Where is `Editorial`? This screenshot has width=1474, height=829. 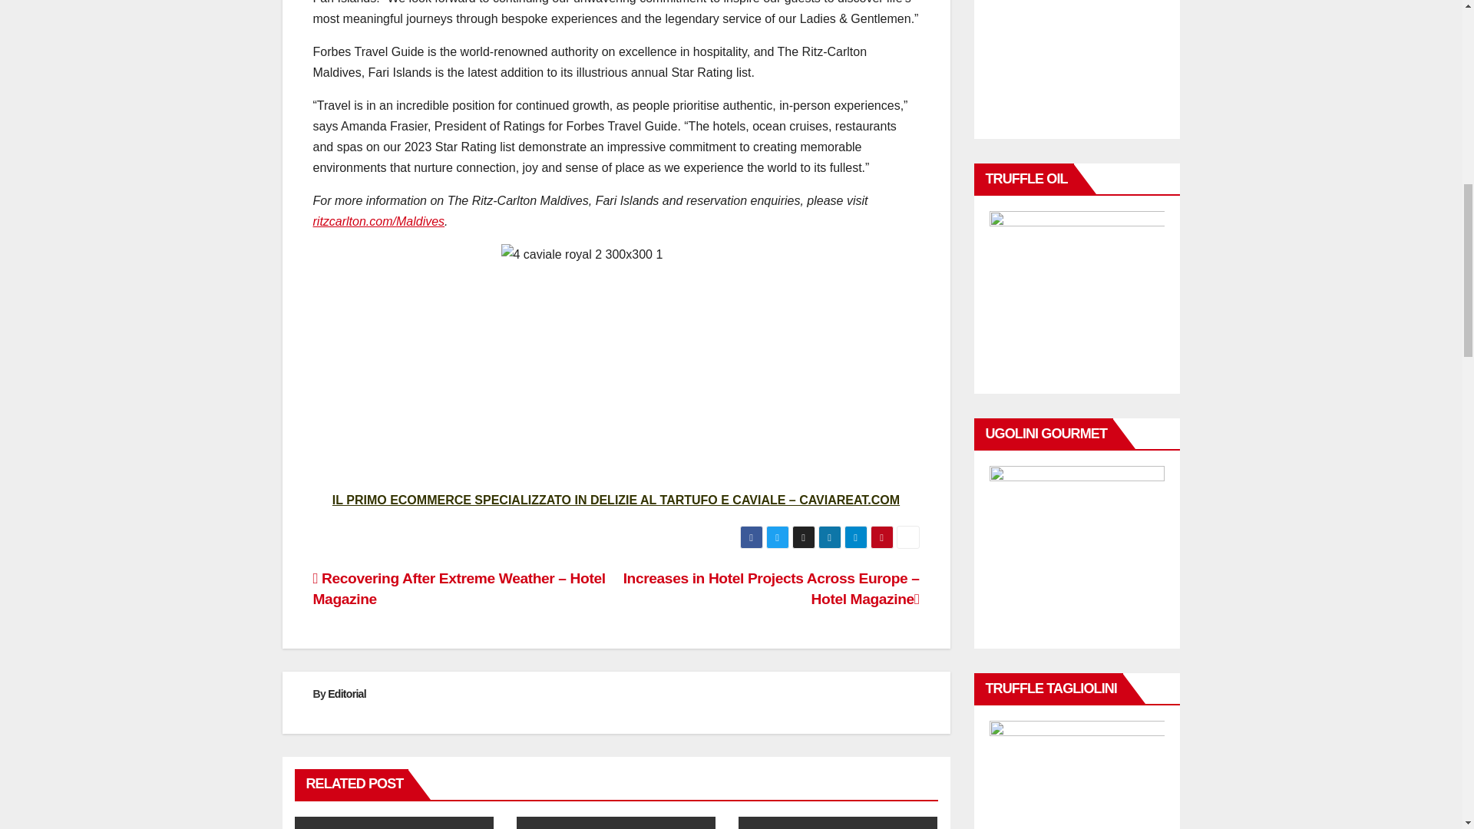
Editorial is located at coordinates (346, 694).